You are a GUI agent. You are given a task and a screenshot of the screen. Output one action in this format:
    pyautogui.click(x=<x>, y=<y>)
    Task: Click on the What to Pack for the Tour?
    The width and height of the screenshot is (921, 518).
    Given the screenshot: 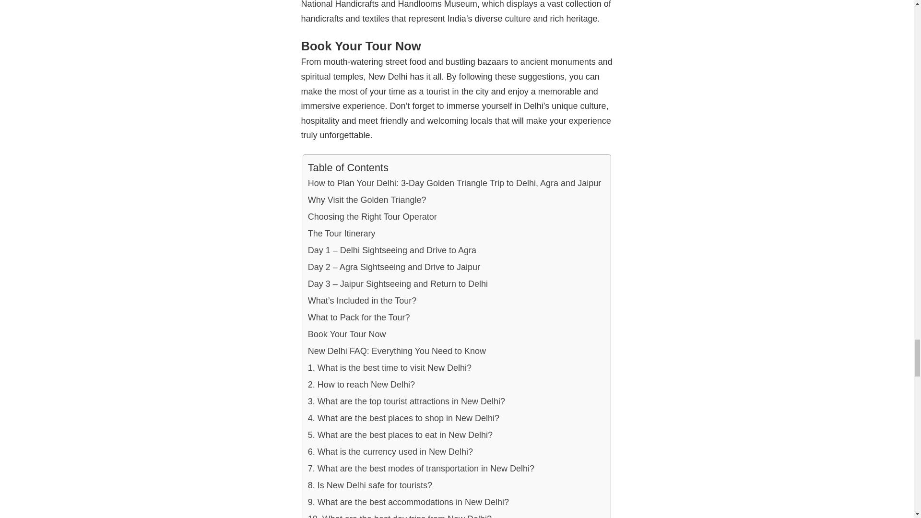 What is the action you would take?
    pyautogui.click(x=359, y=318)
    